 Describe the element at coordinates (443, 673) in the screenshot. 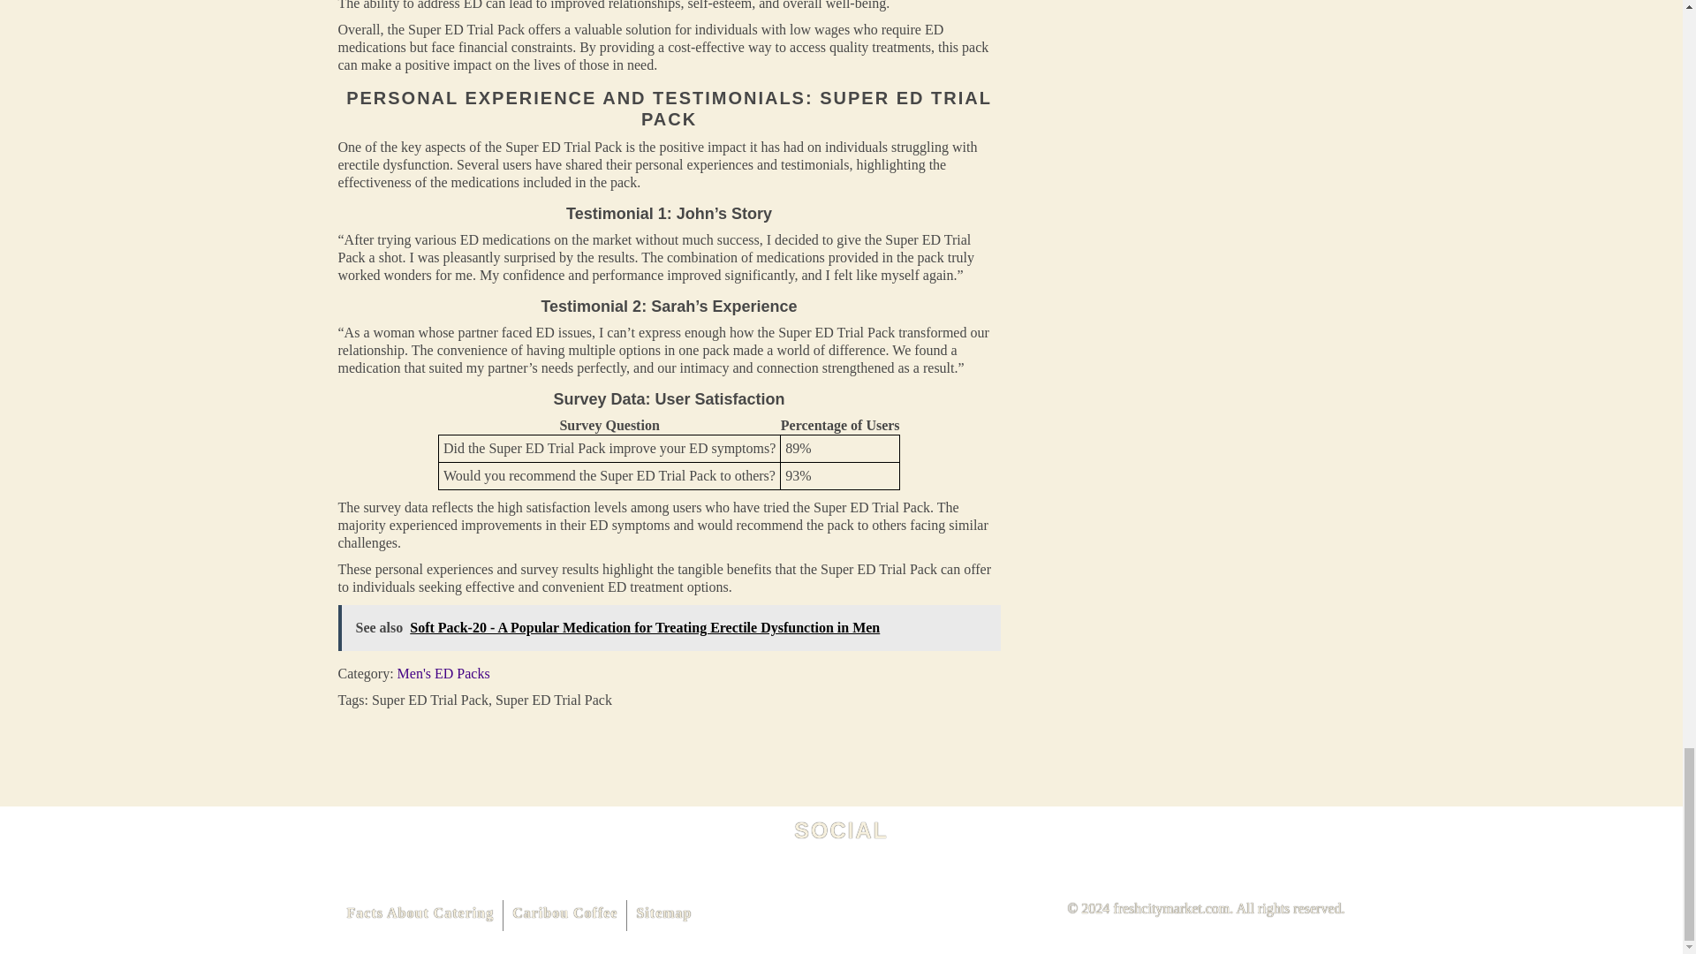

I see `Men's ED Packs` at that location.